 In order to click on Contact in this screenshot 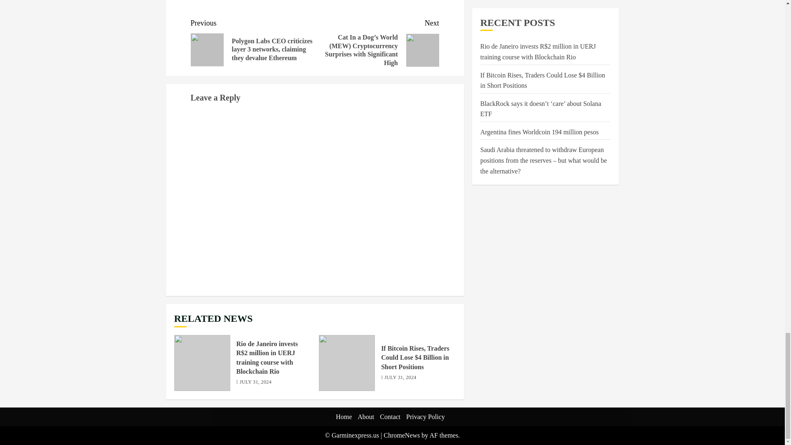, I will do `click(390, 417)`.